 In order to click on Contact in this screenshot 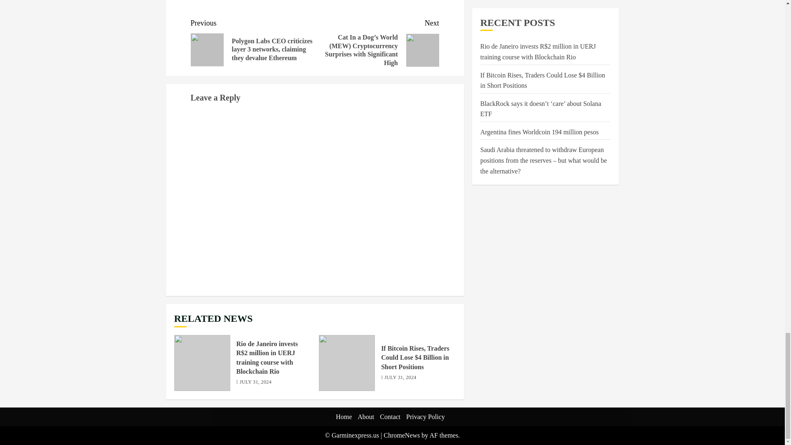, I will do `click(390, 417)`.